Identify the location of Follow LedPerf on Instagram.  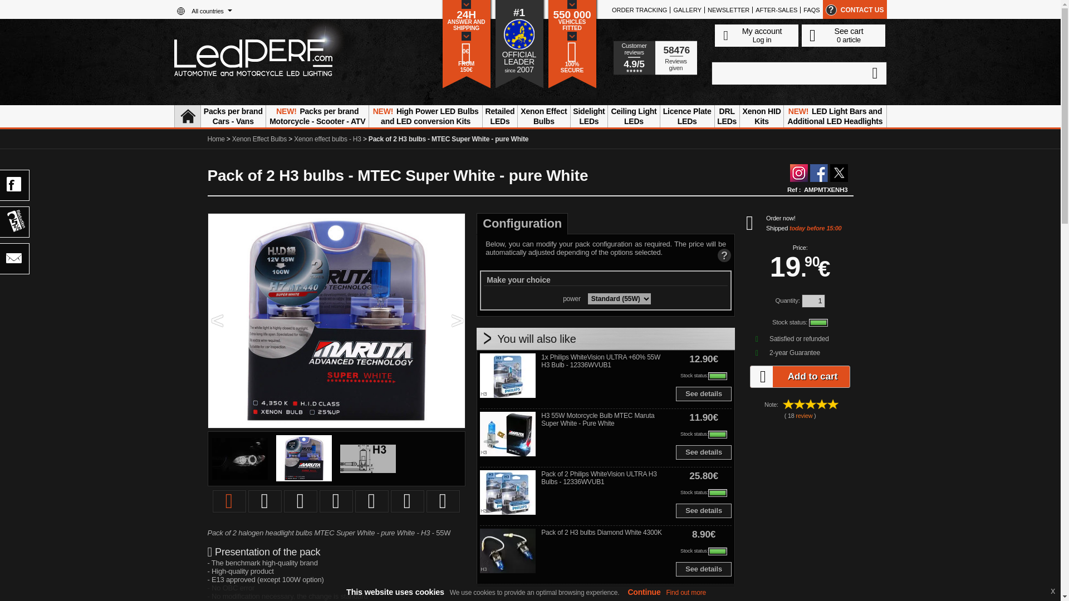
(798, 173).